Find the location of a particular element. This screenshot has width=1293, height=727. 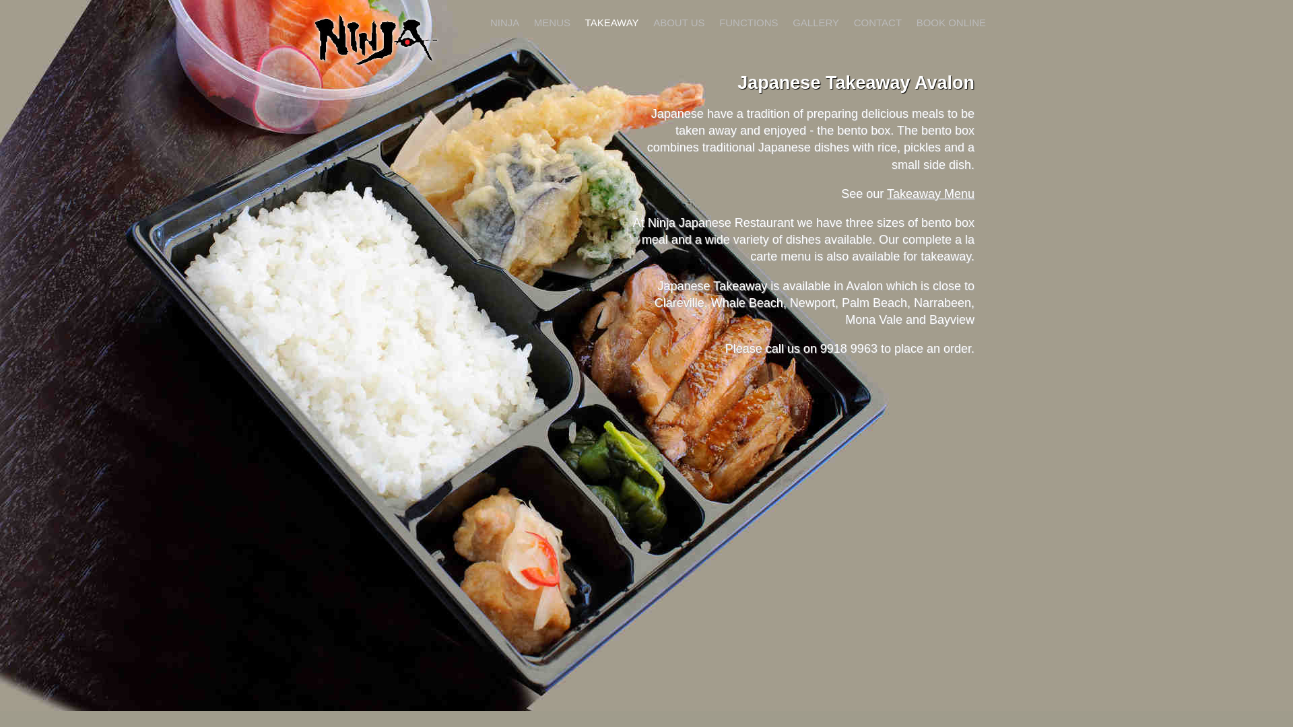

GALLERY is located at coordinates (816, 22).